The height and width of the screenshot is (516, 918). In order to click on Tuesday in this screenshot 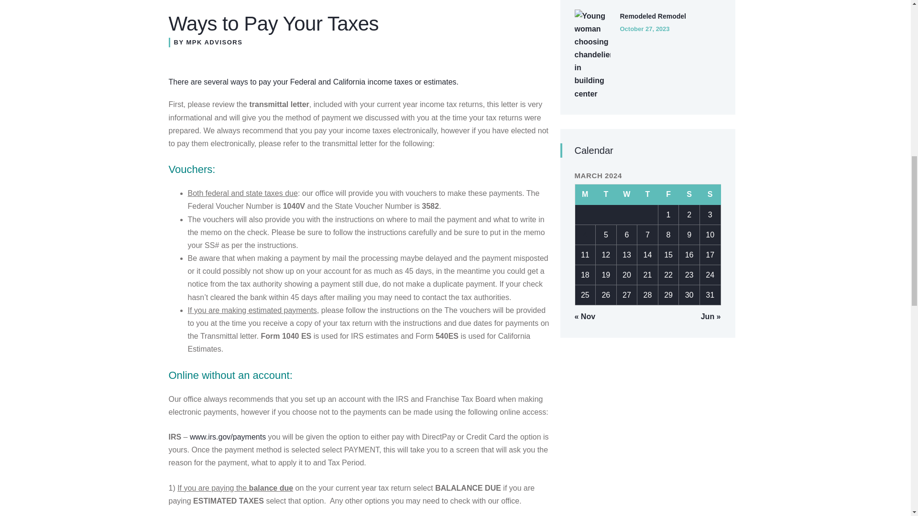, I will do `click(606, 194)`.